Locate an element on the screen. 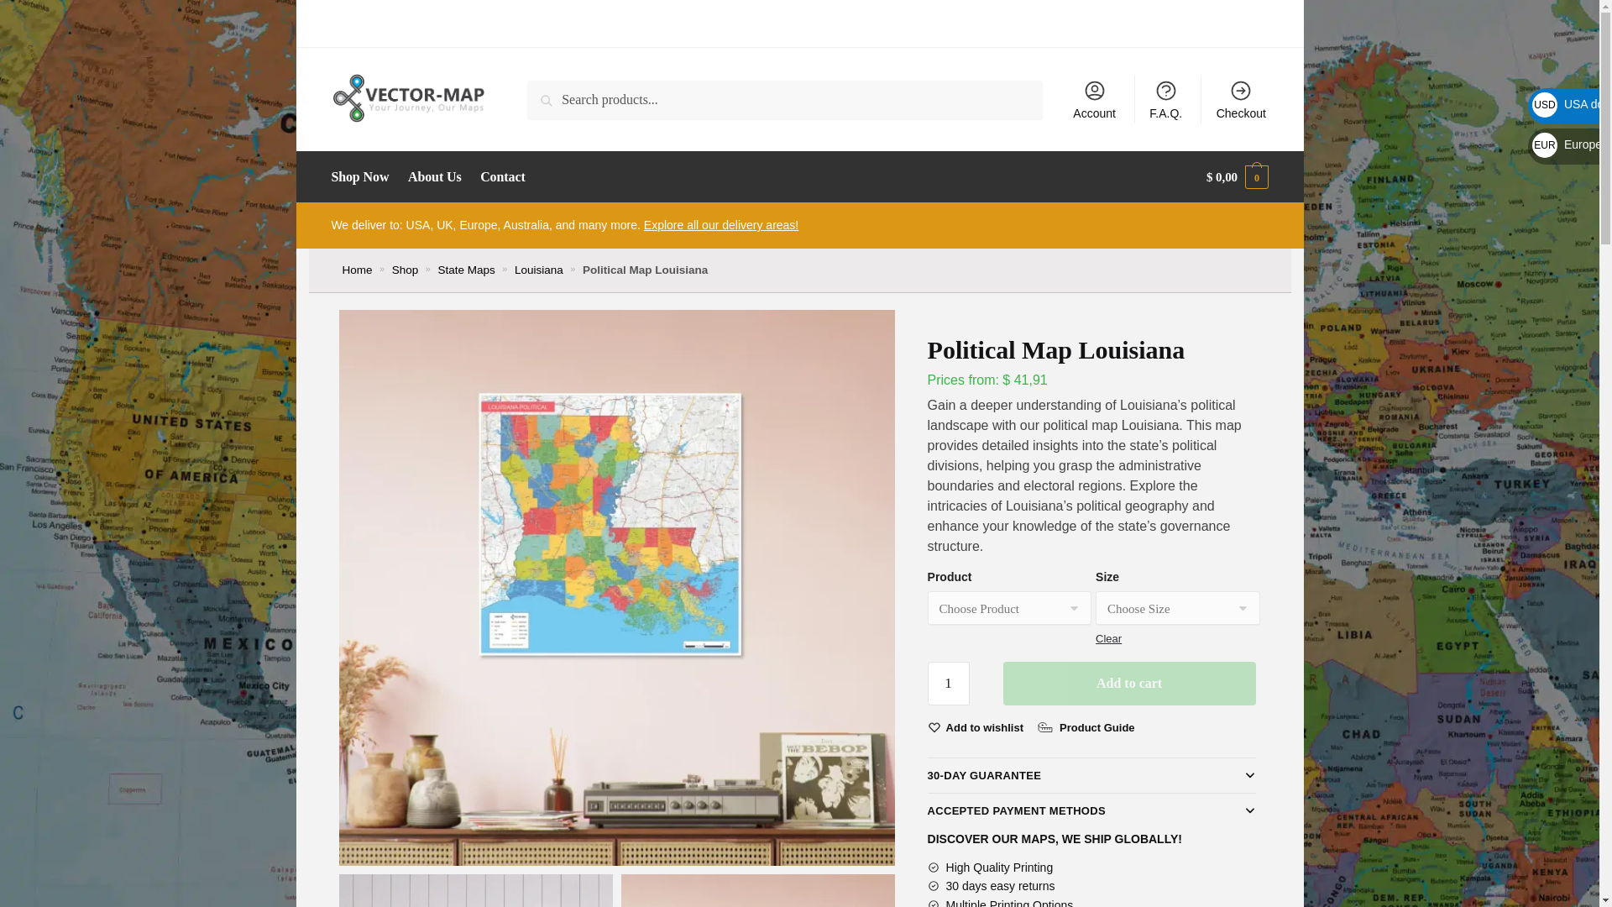 Image resolution: width=1612 pixels, height=907 pixels. Search is located at coordinates (550, 92).